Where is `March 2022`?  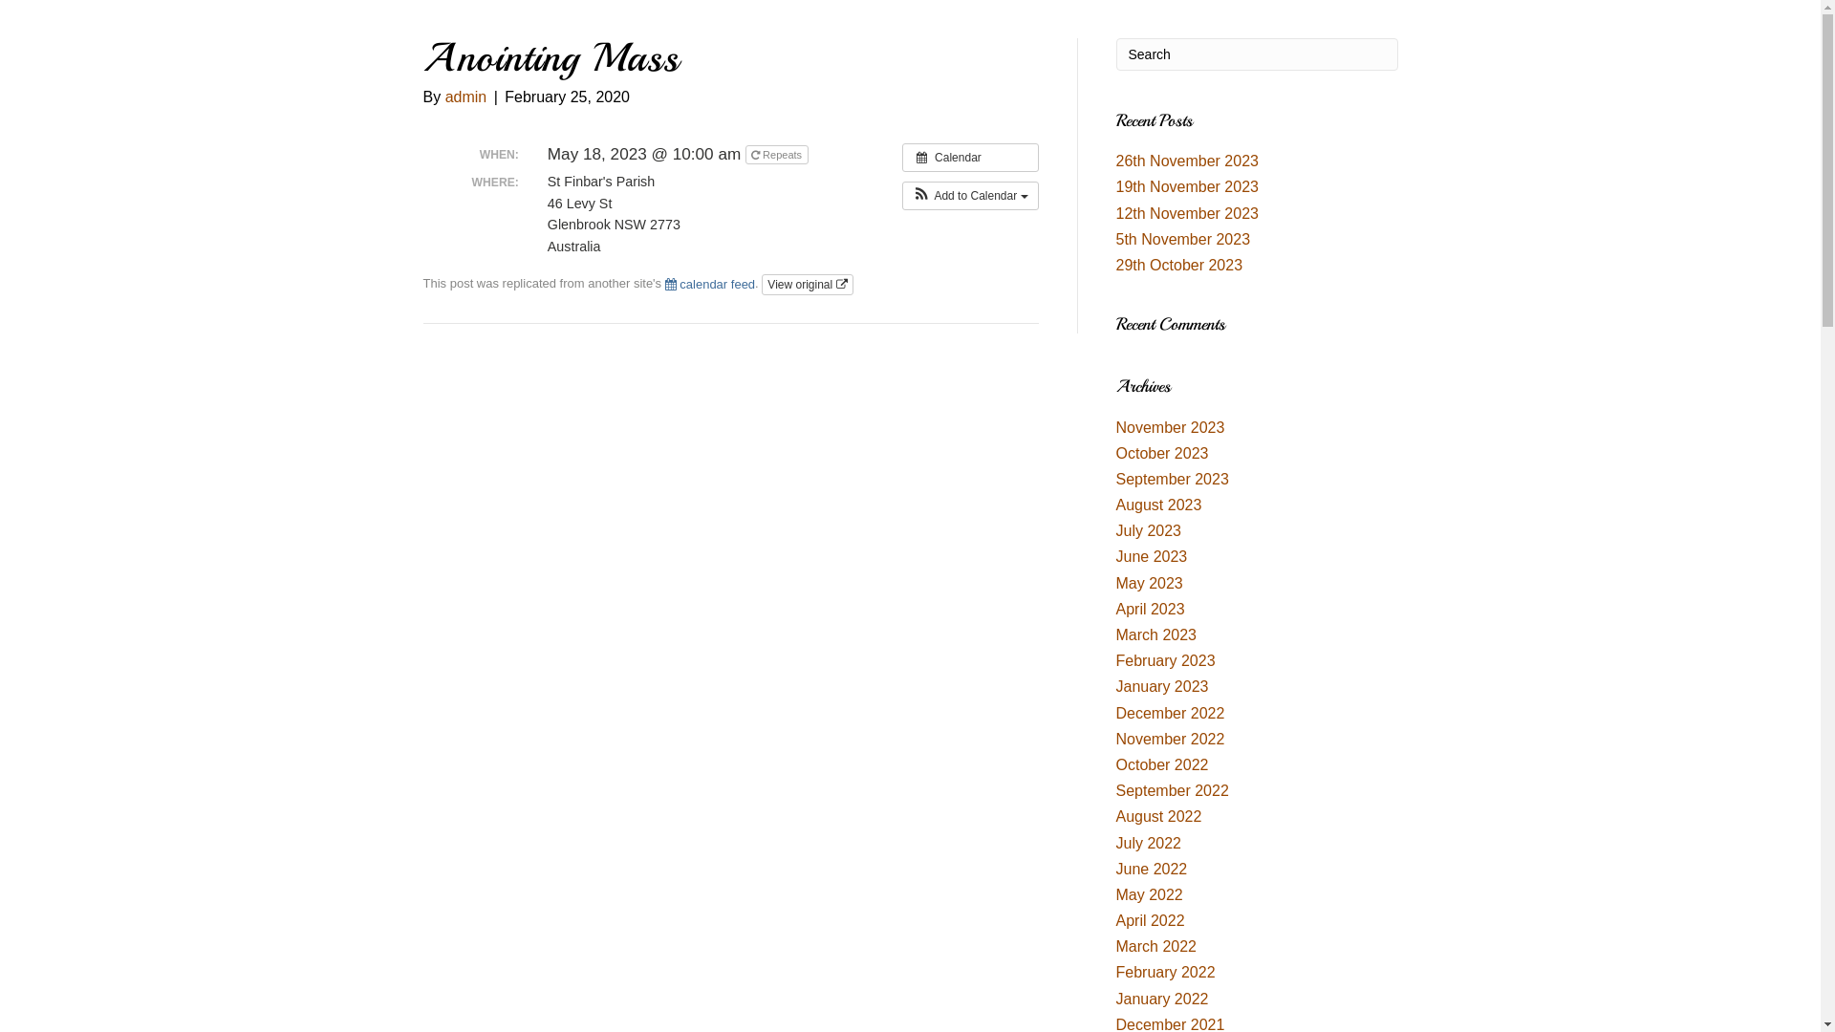
March 2022 is located at coordinates (1156, 946).